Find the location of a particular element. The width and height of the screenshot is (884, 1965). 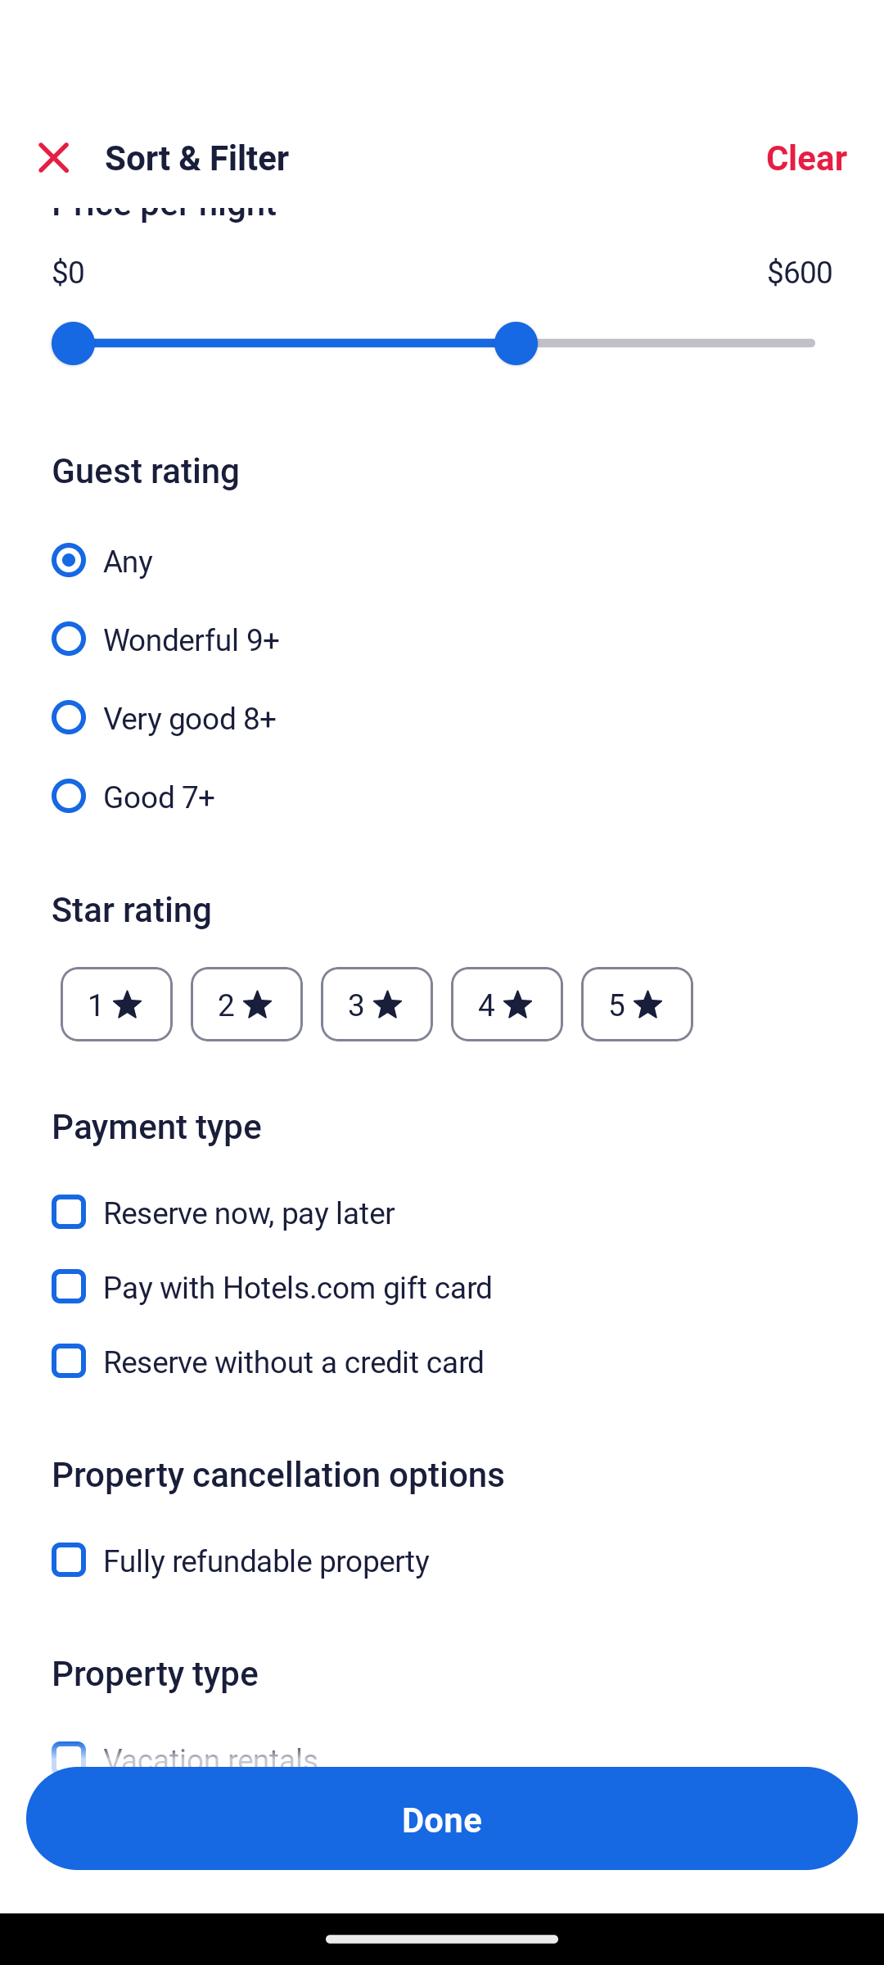

2 is located at coordinates (247, 1005).